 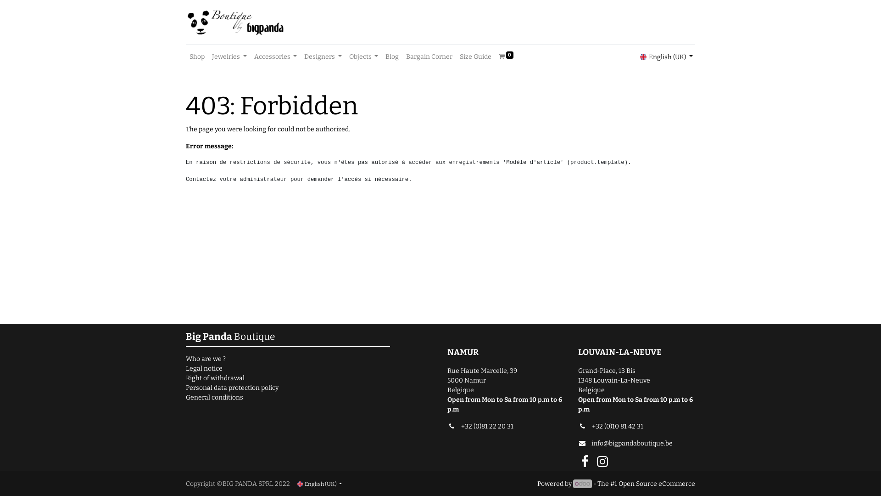 What do you see at coordinates (232, 388) in the screenshot?
I see `Personal data protection policy` at bounding box center [232, 388].